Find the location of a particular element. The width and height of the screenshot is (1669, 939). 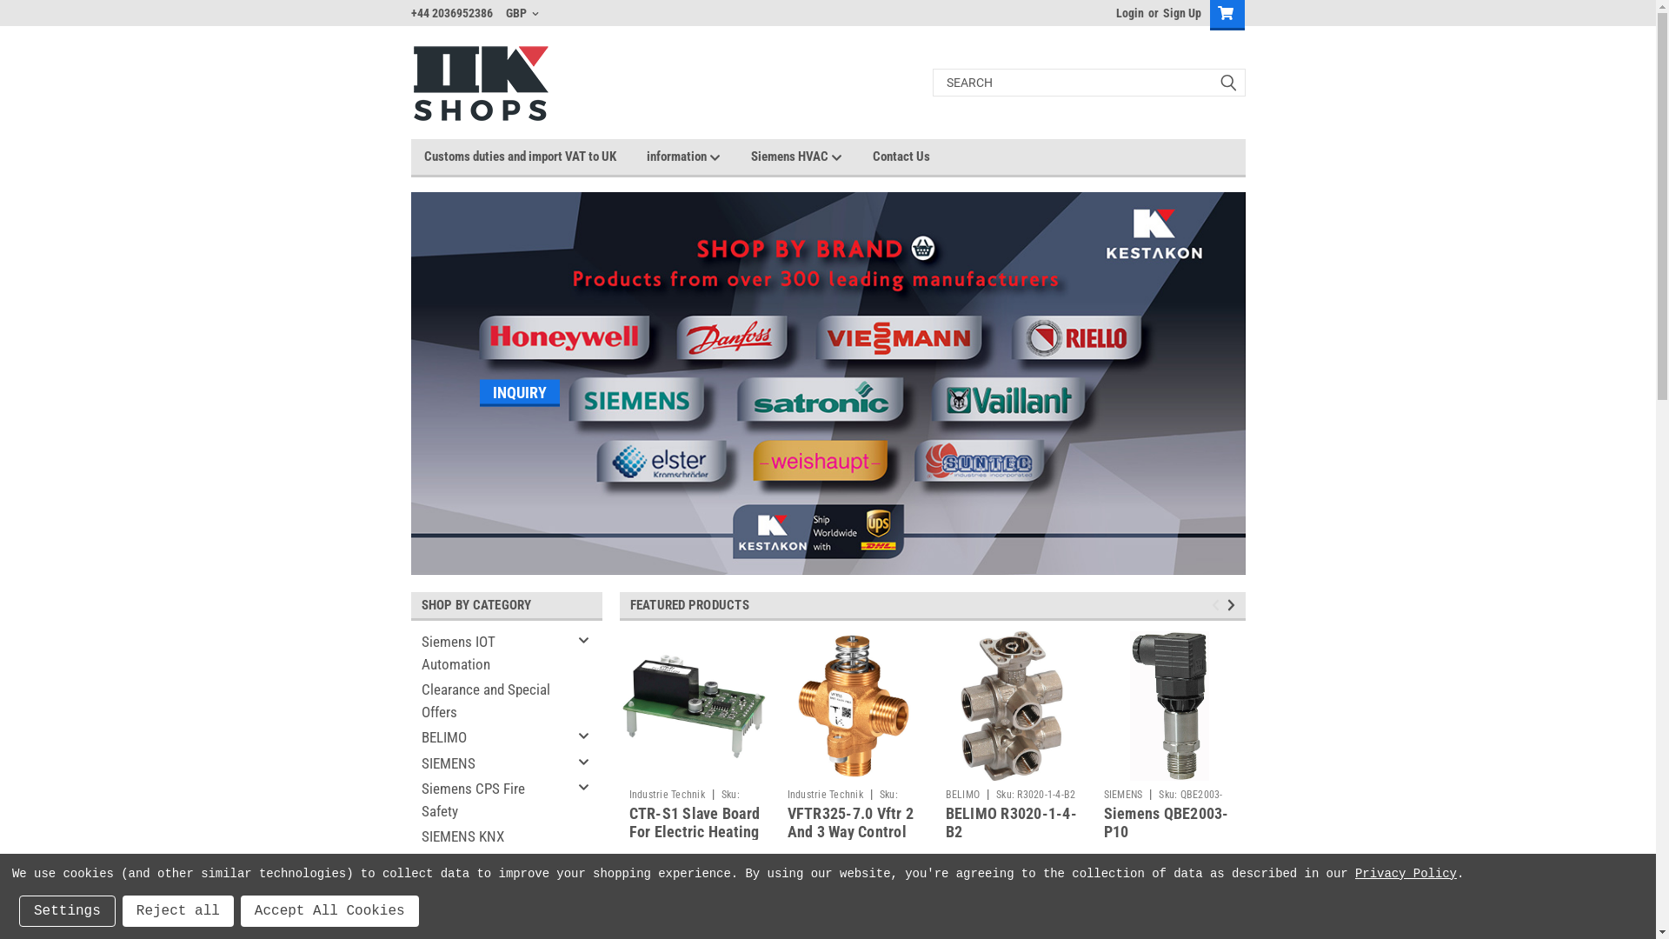

INQUIRY is located at coordinates (828, 383).